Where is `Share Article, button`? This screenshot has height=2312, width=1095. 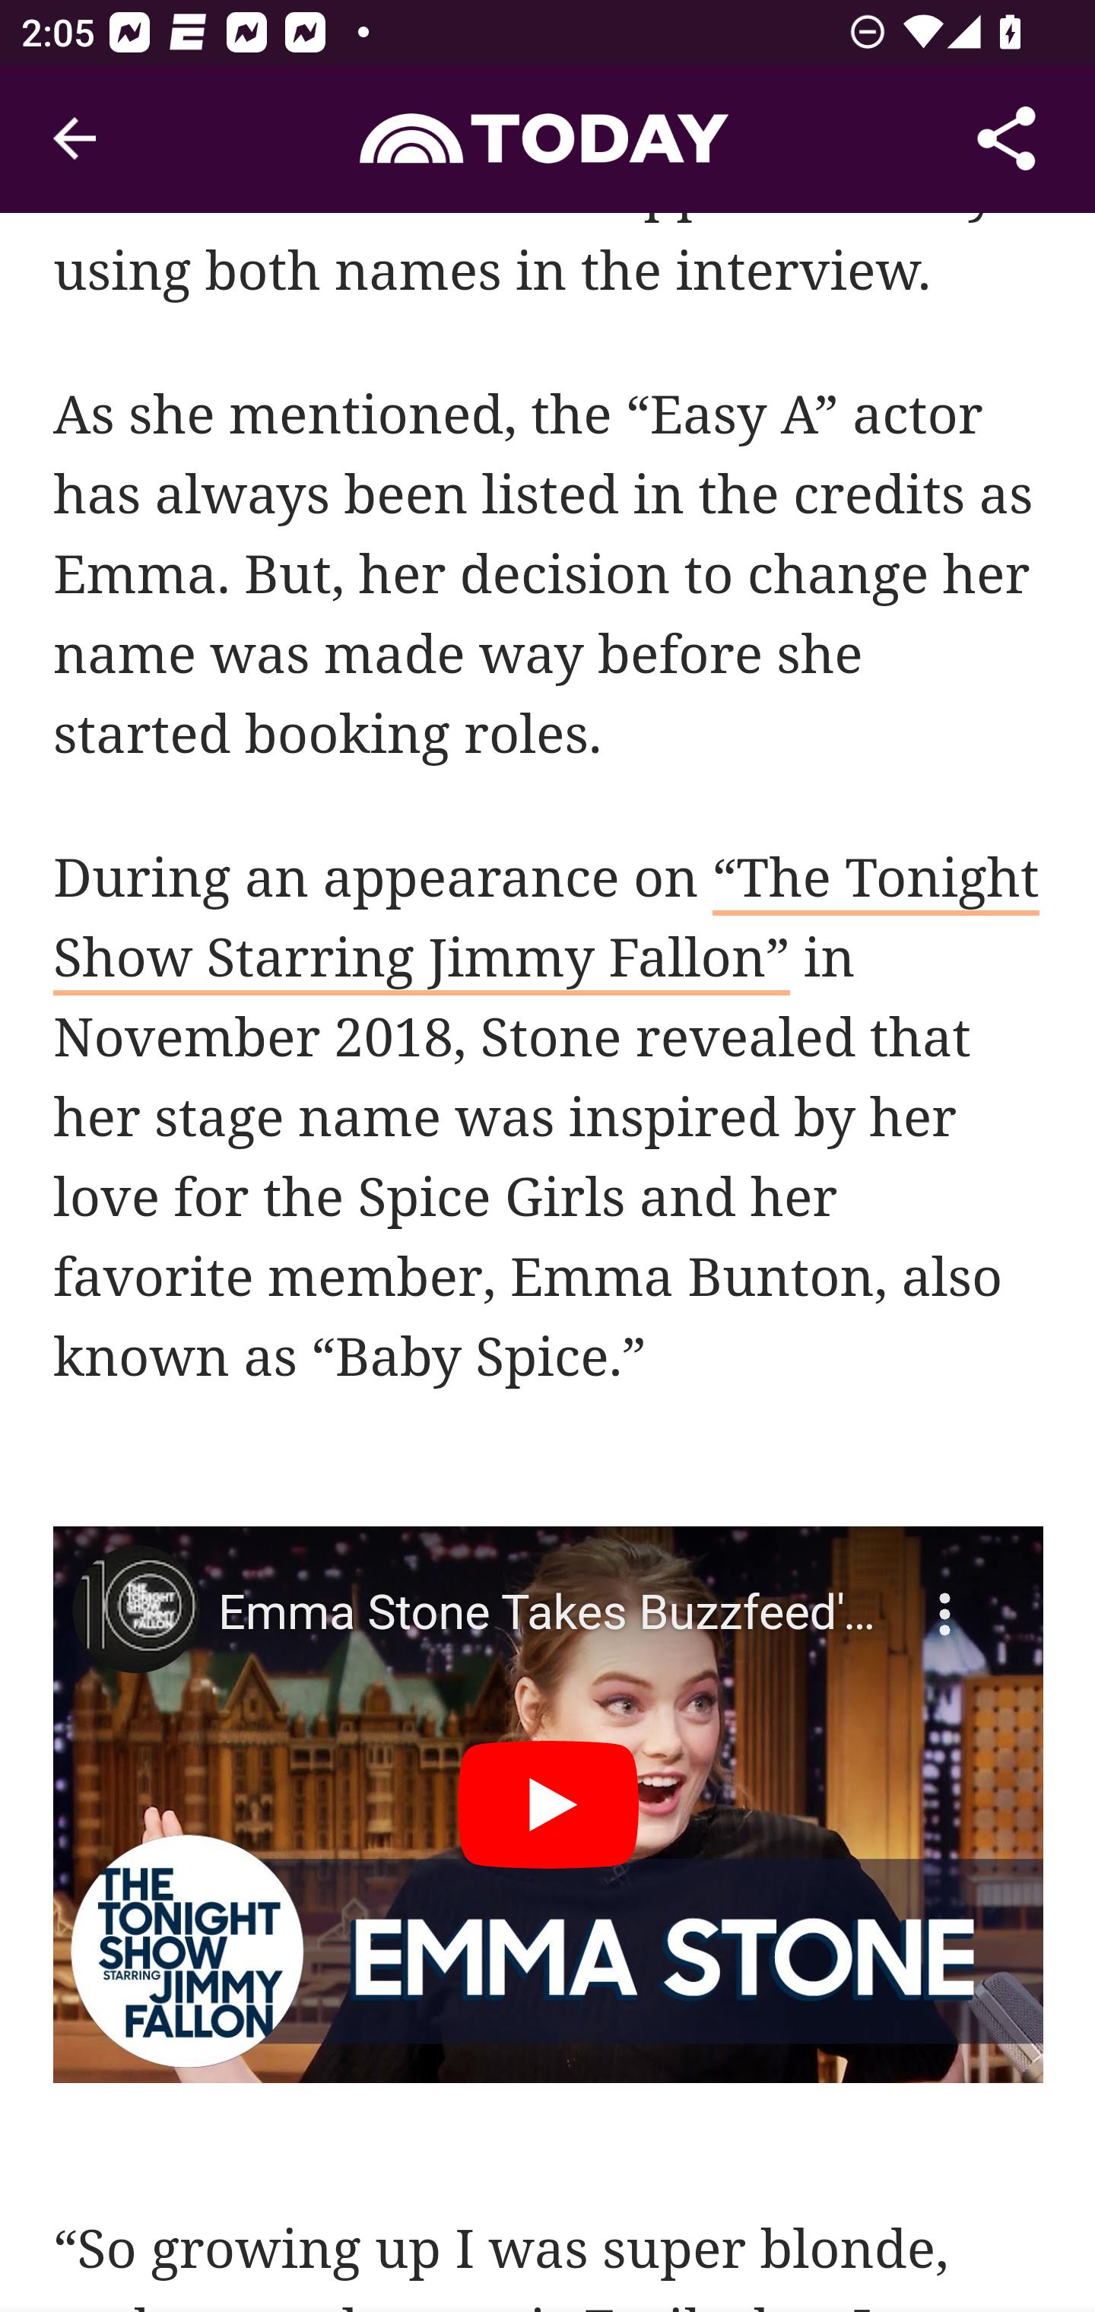
Share Article, button is located at coordinates (1007, 138).